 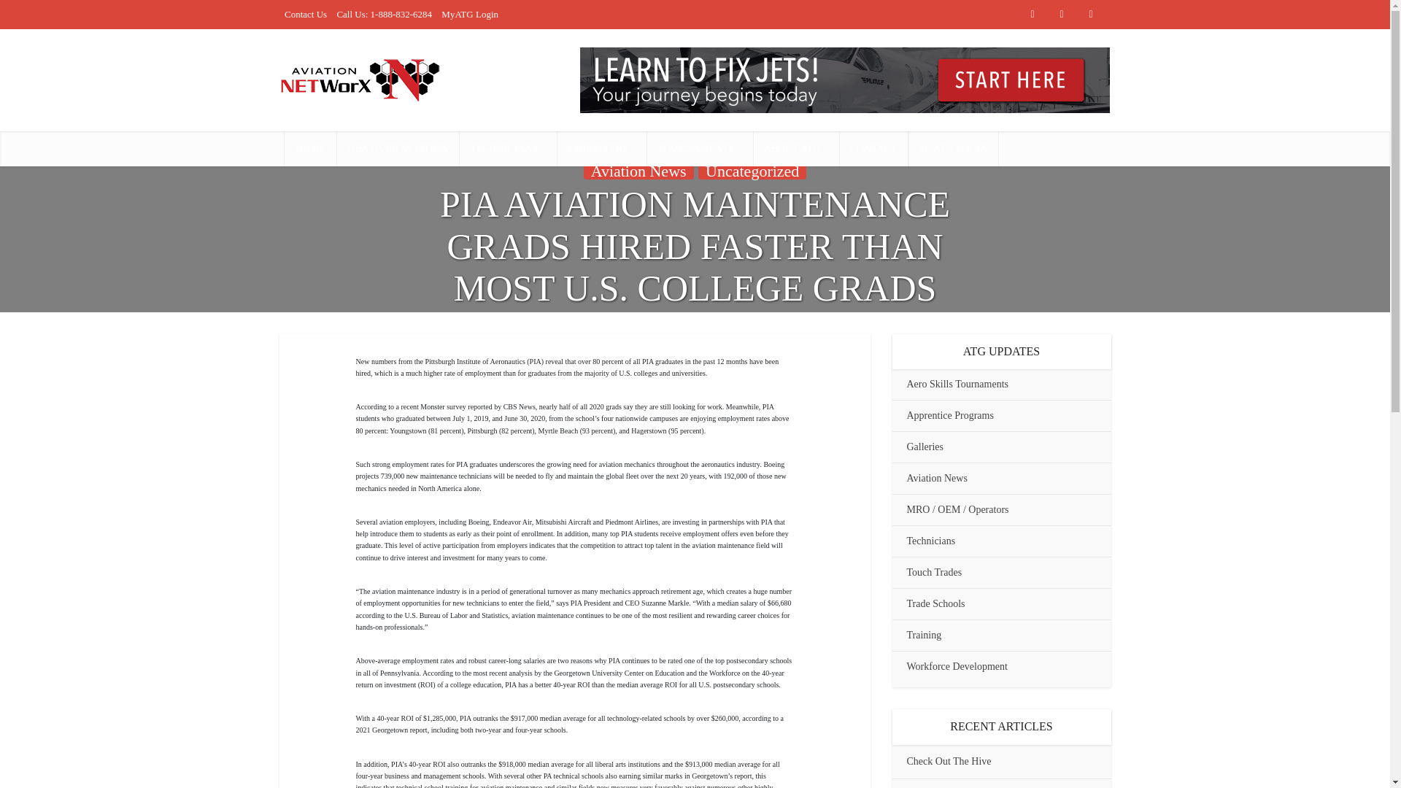 I want to click on Call Us: 1-888-832-6284, so click(x=384, y=14).